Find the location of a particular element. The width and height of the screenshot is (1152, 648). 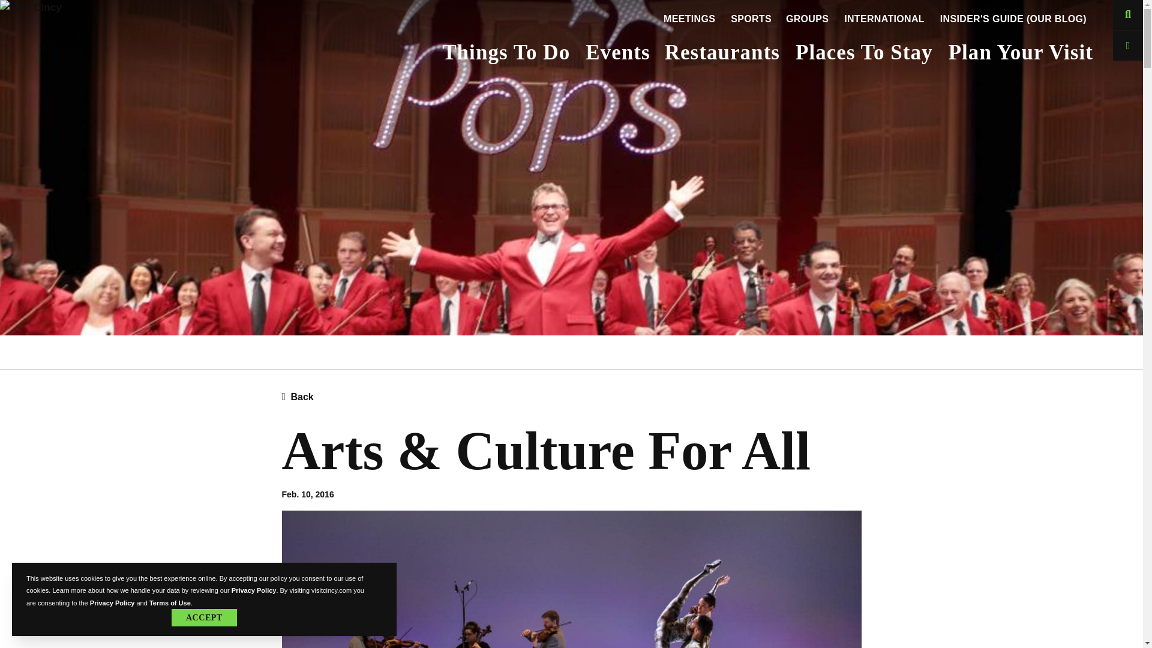

Events is located at coordinates (617, 54).